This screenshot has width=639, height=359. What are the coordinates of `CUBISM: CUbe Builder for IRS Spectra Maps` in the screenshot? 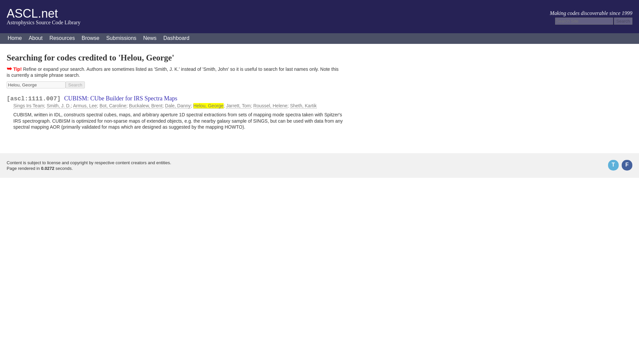 It's located at (121, 98).